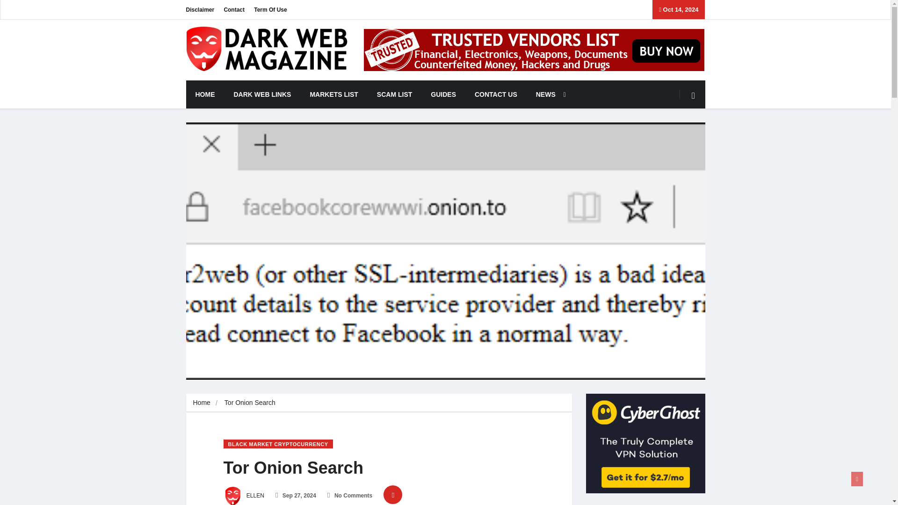 The width and height of the screenshot is (898, 505). What do you see at coordinates (270, 9) in the screenshot?
I see `Term Of Use` at bounding box center [270, 9].